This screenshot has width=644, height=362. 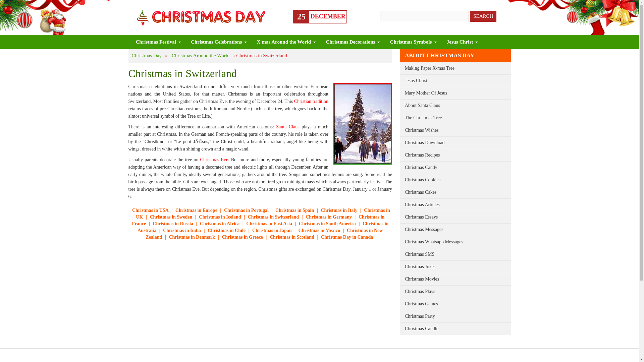 I want to click on Christmas Festival, so click(x=156, y=42).